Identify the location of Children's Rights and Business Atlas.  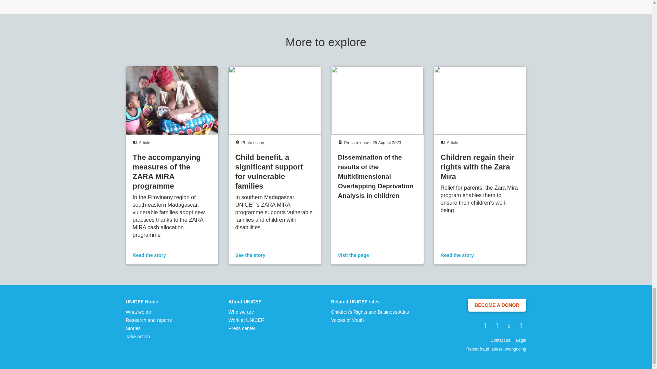
(370, 312).